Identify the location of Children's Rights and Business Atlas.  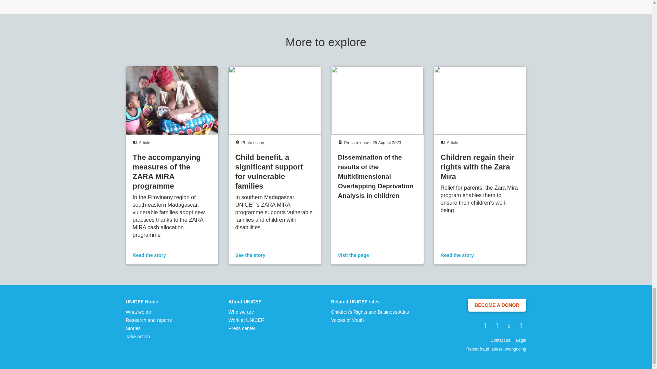
(370, 312).